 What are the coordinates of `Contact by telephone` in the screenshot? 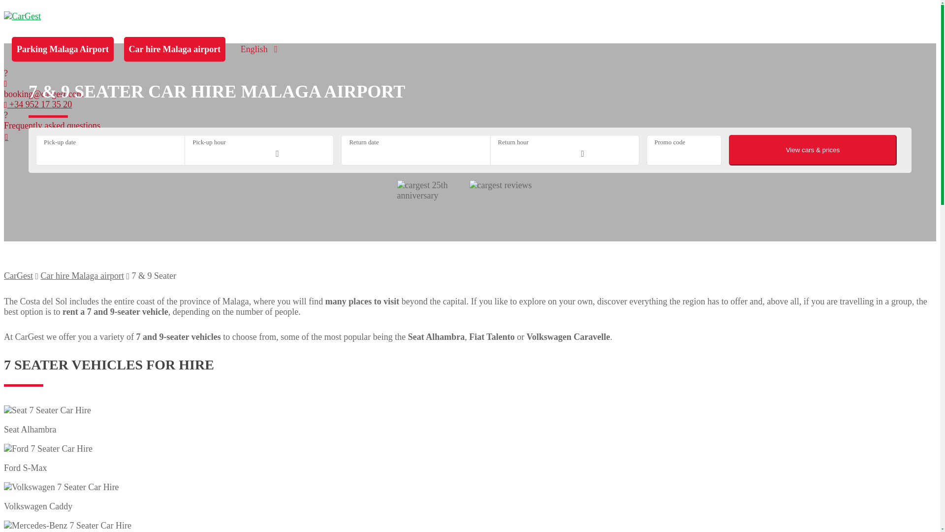 It's located at (37, 104).